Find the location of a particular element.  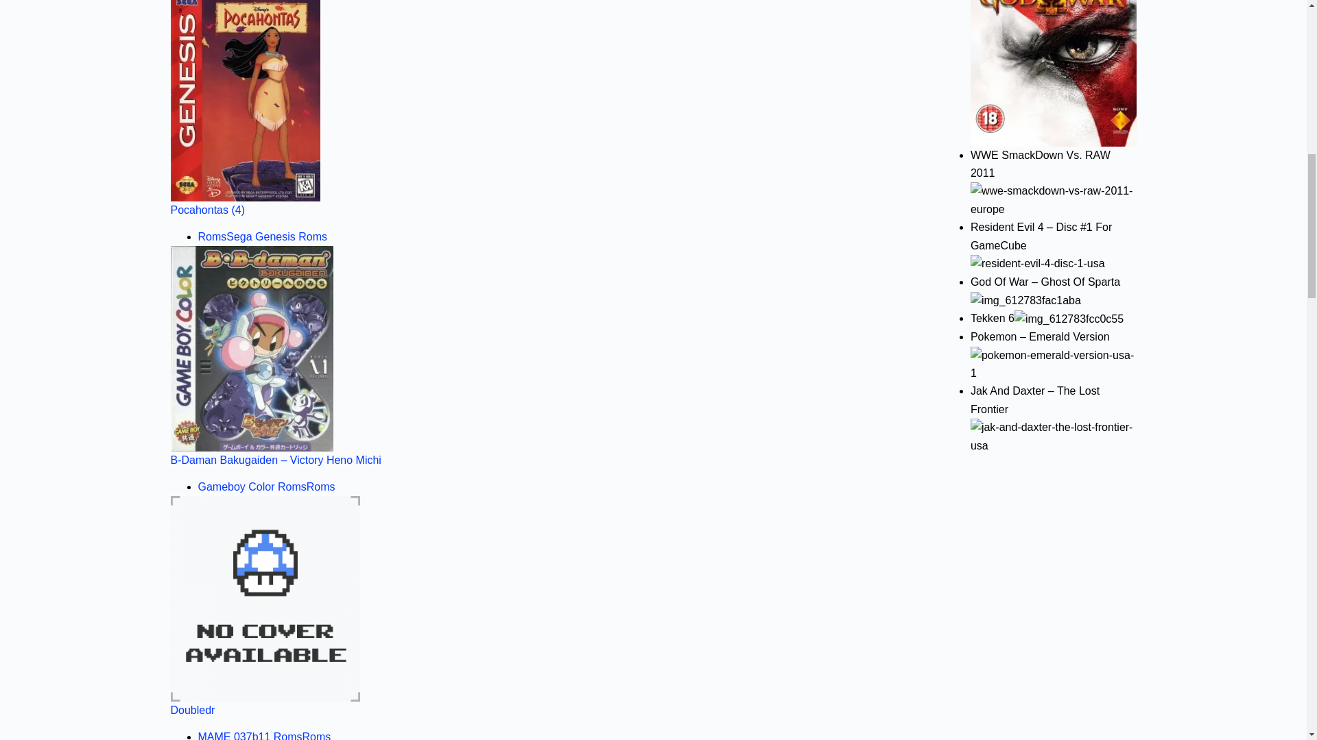

Tekken 6 is located at coordinates (1069, 319).